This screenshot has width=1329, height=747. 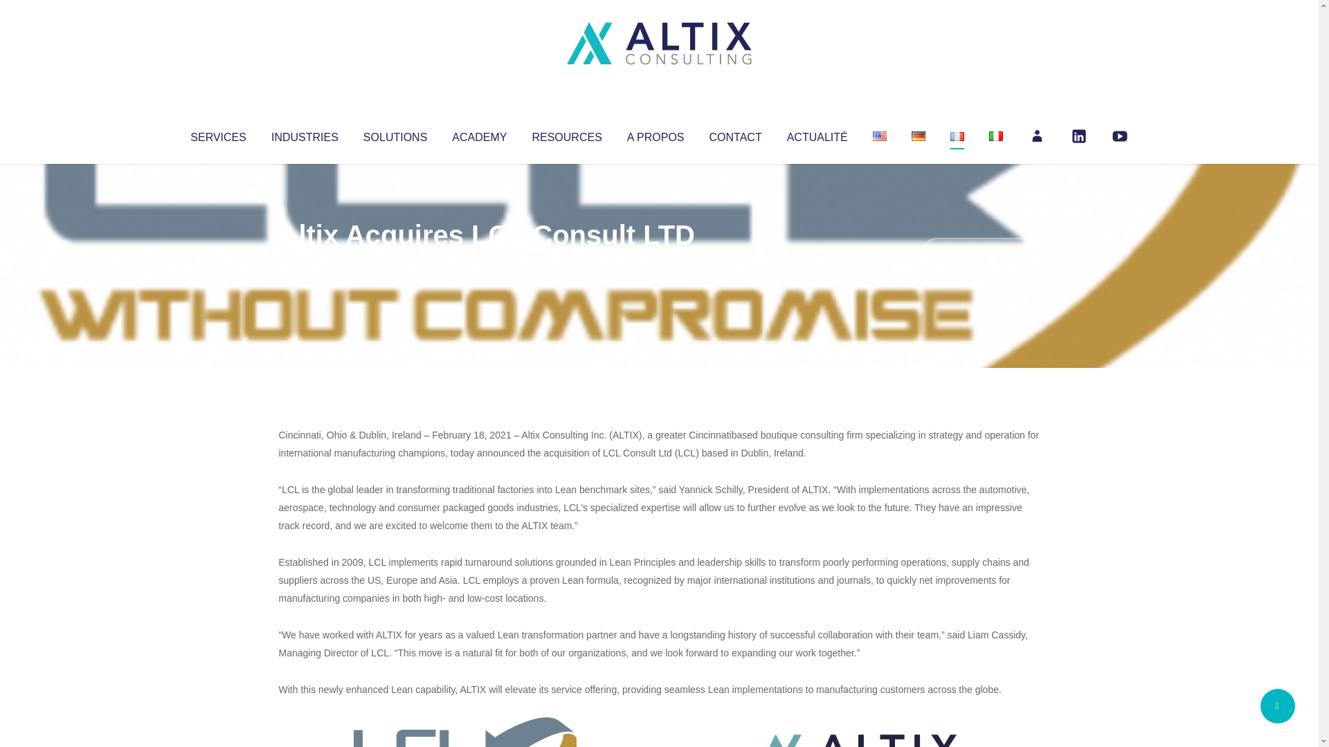 I want to click on A PROPOS, so click(x=656, y=134).